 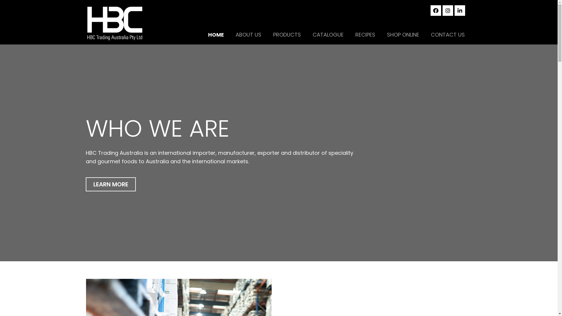 I want to click on PRODUCTS, so click(x=287, y=35).